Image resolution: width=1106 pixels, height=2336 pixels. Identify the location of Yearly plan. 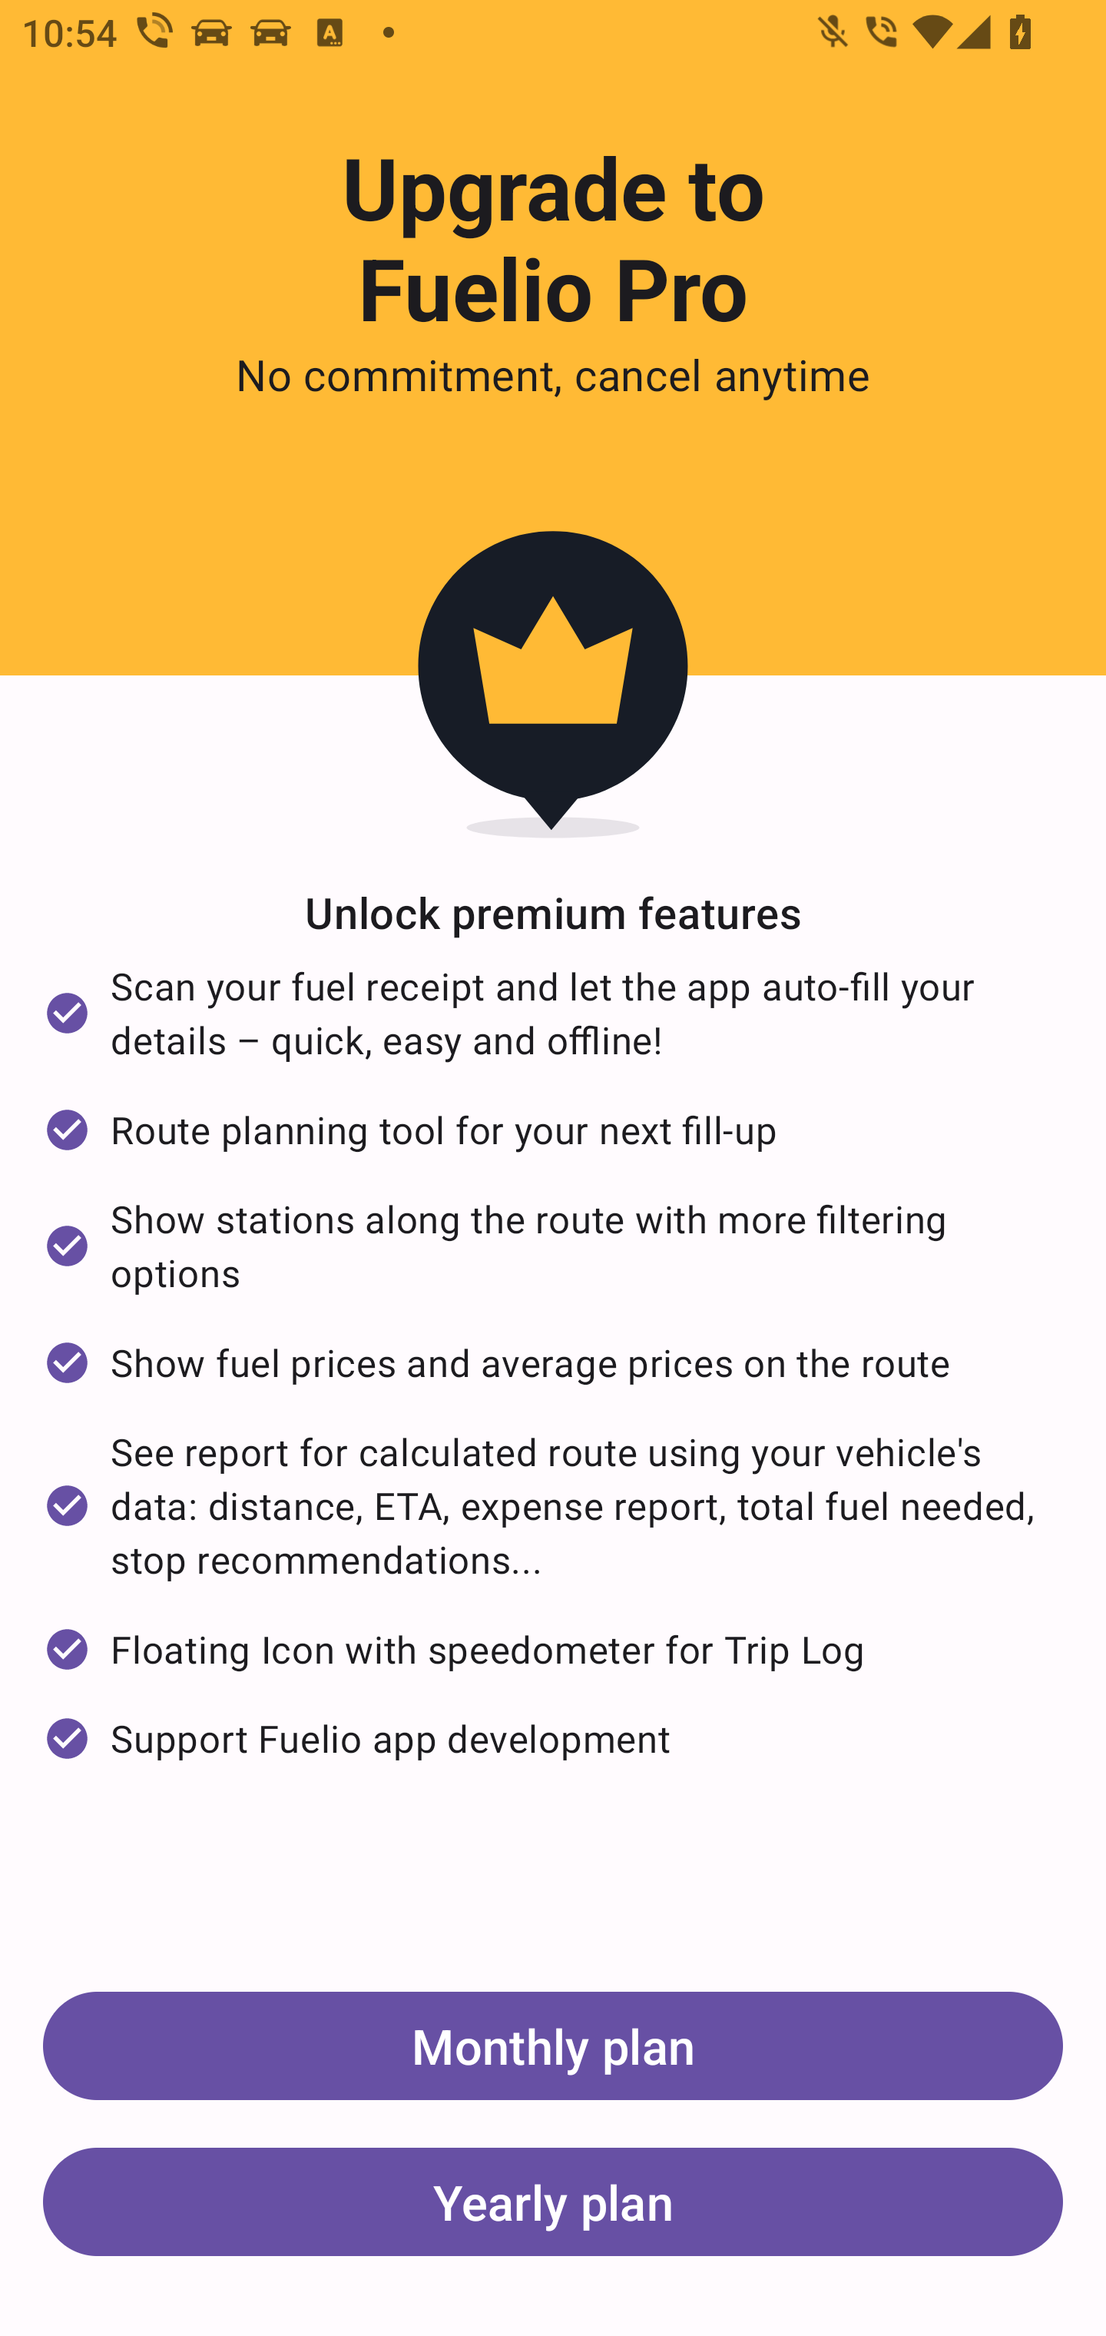
(553, 2201).